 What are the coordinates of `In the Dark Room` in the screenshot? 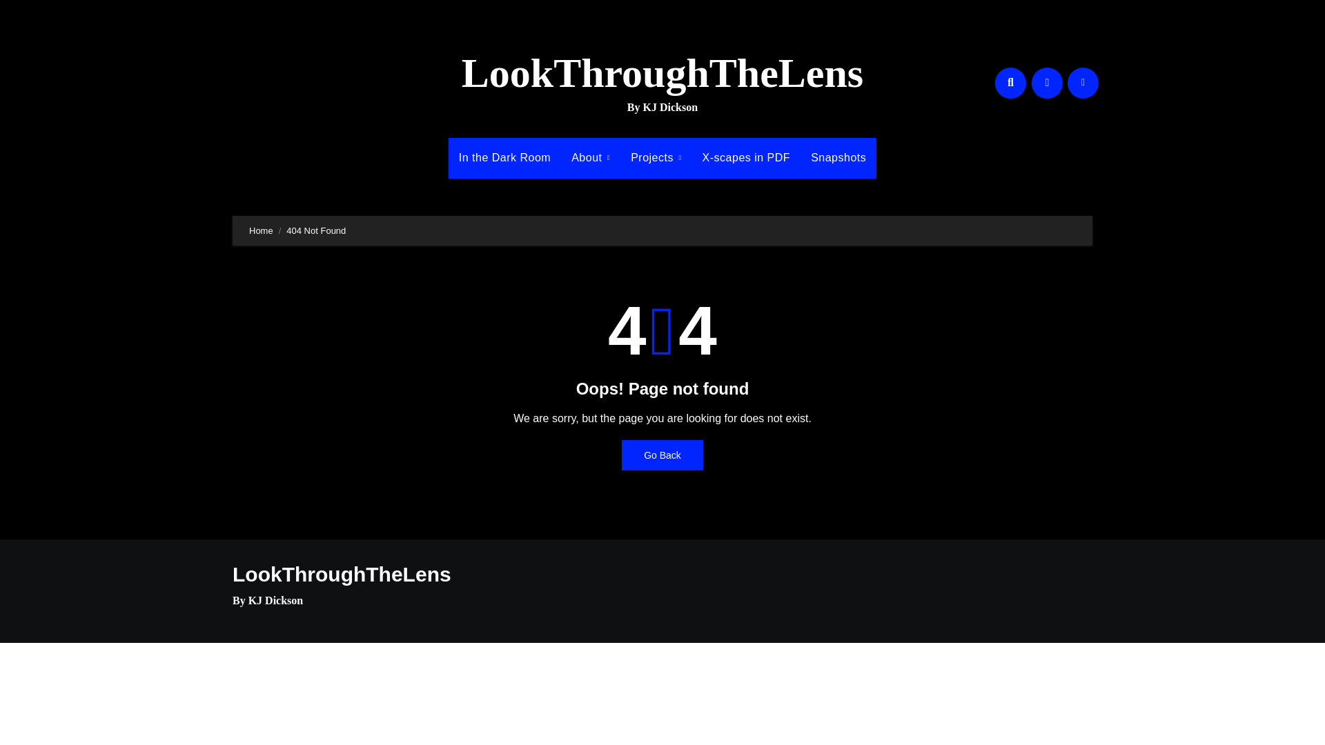 It's located at (504, 157).